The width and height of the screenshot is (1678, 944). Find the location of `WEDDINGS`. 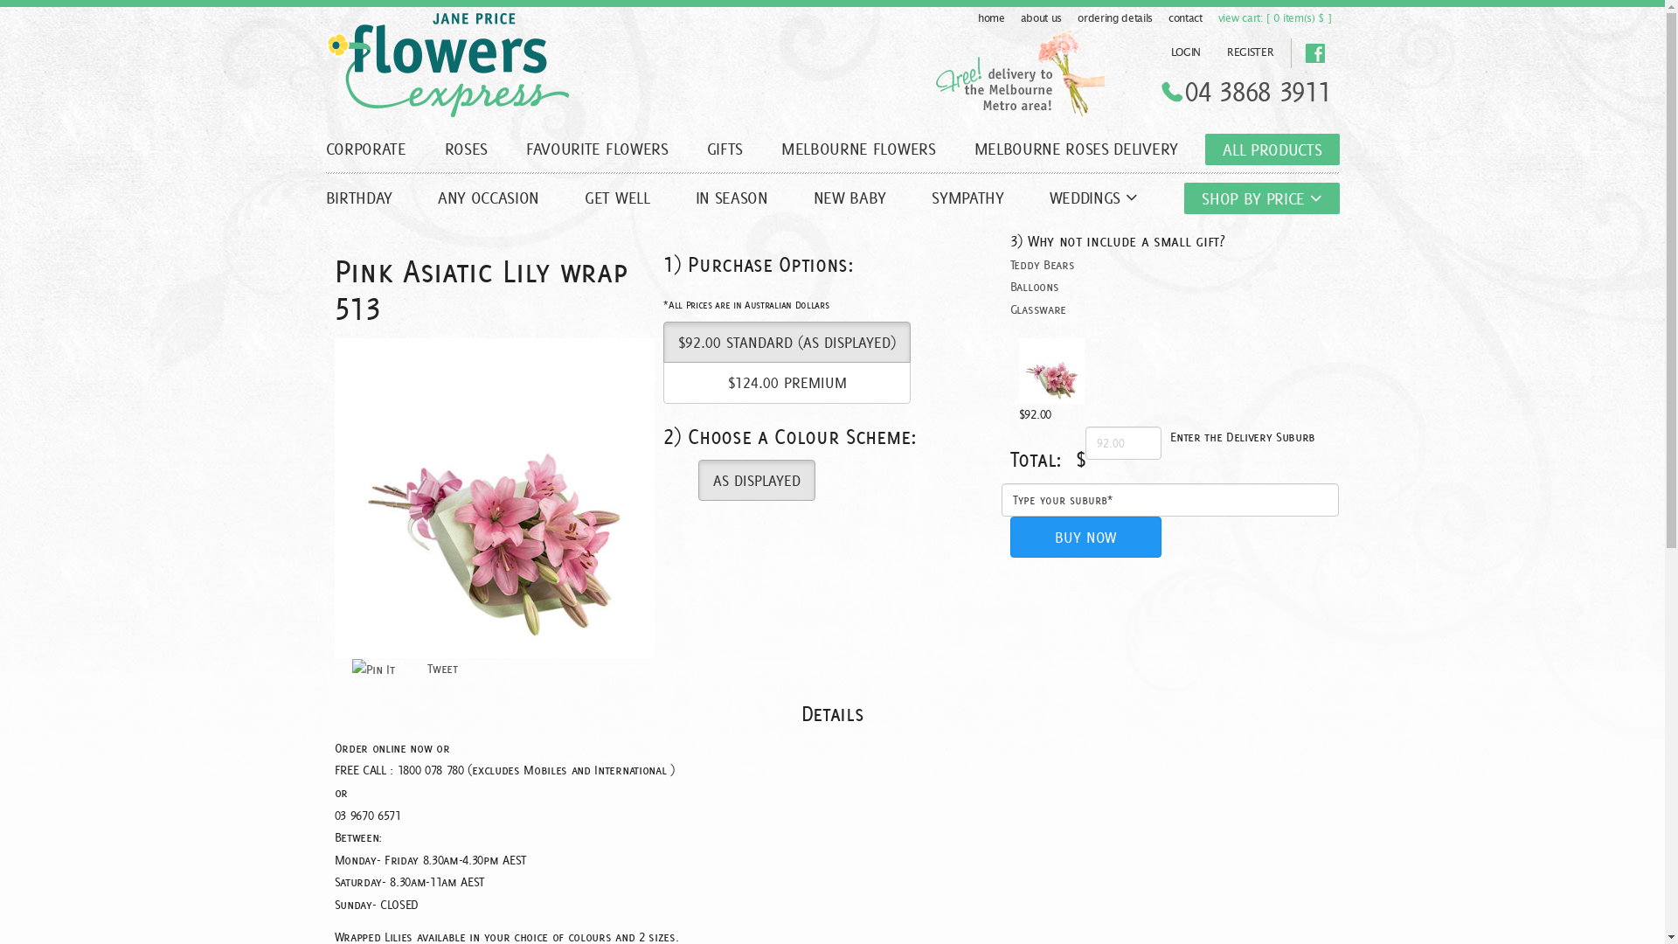

WEDDINGS is located at coordinates (1094, 198).